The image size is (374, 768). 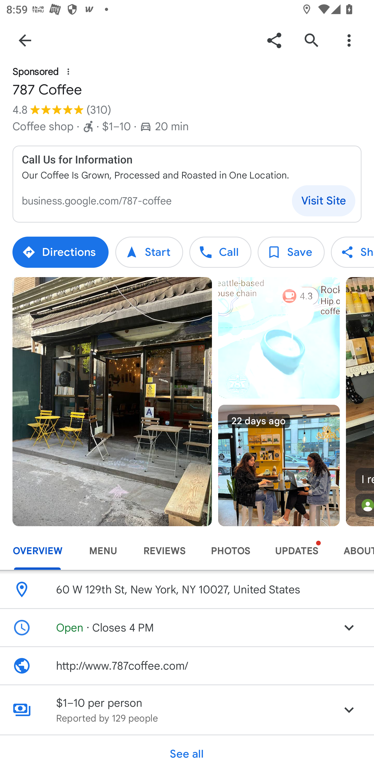 I want to click on Photo uploaded 22 days ago, so click(x=279, y=465).